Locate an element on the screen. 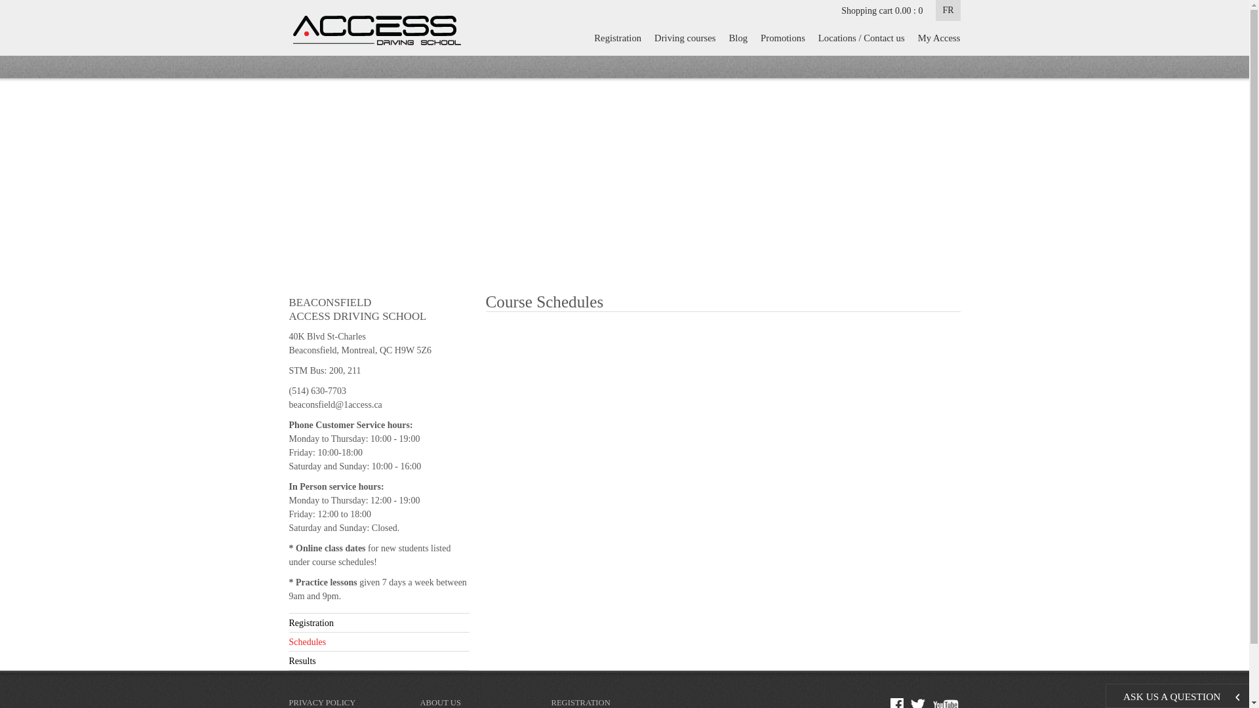 Image resolution: width=1259 pixels, height=708 pixels. My Access is located at coordinates (936, 38).